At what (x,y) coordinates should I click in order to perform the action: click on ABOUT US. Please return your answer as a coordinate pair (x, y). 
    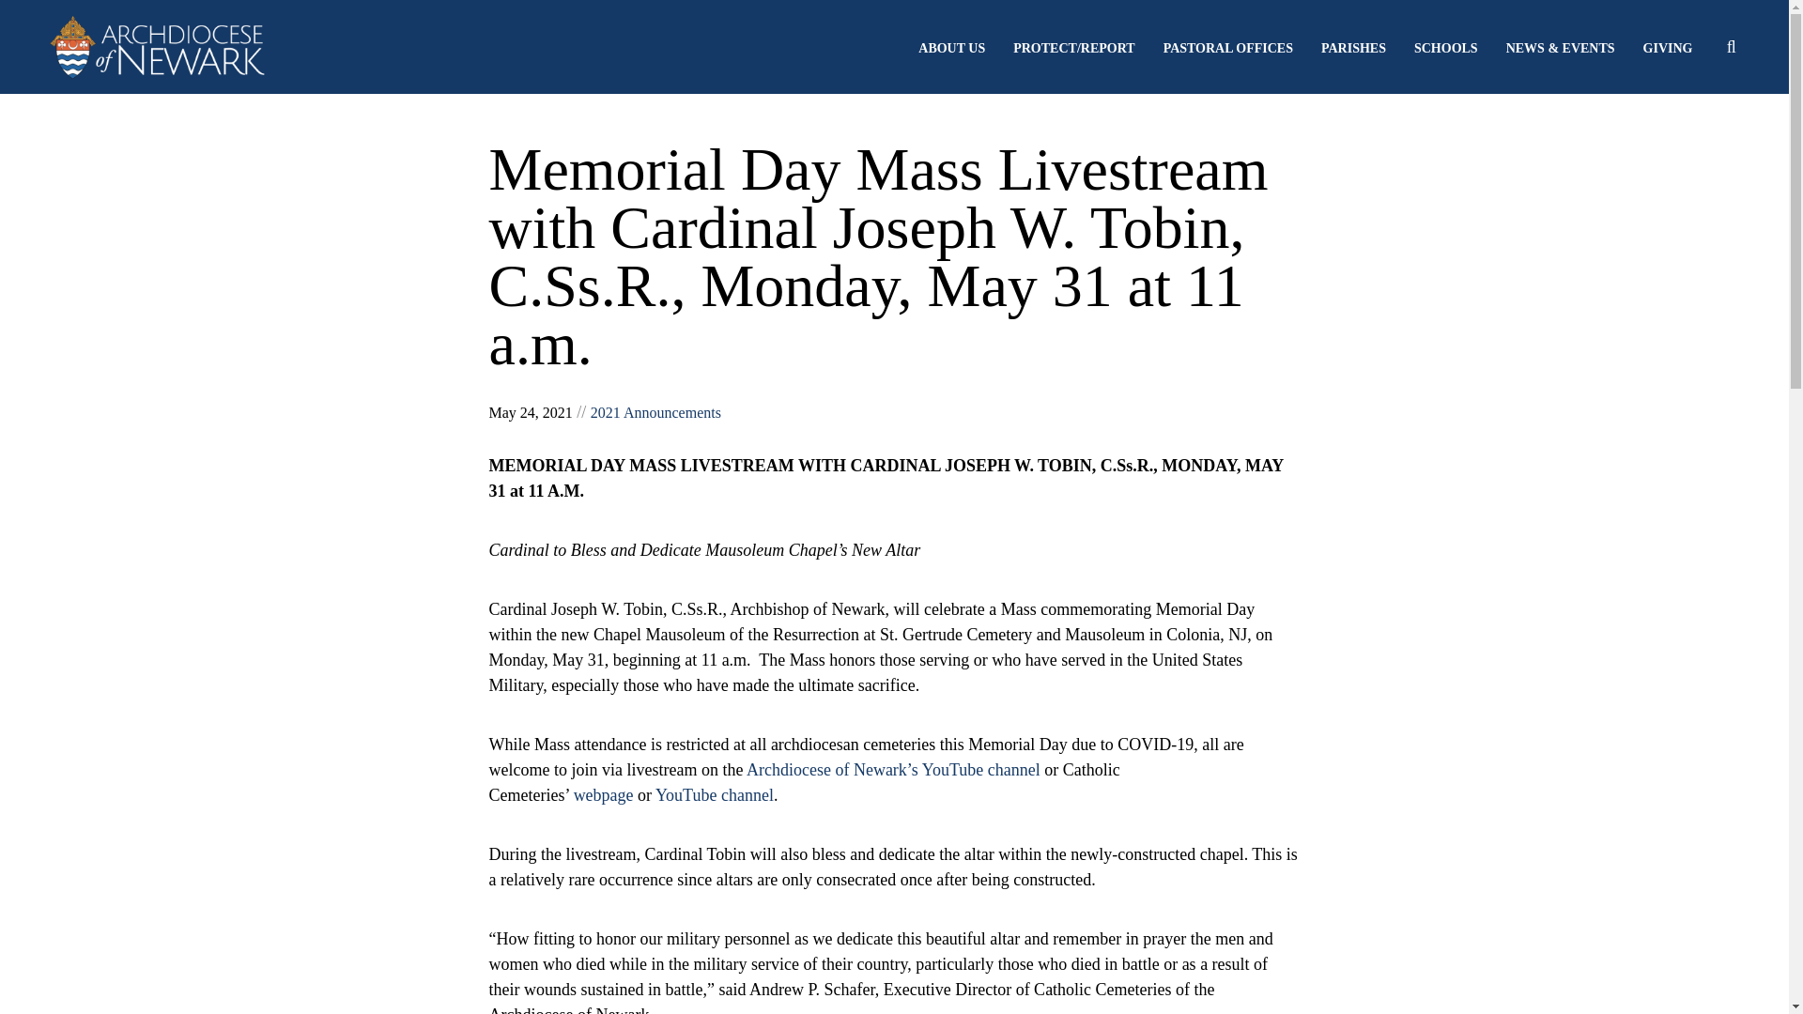
    Looking at the image, I should click on (950, 49).